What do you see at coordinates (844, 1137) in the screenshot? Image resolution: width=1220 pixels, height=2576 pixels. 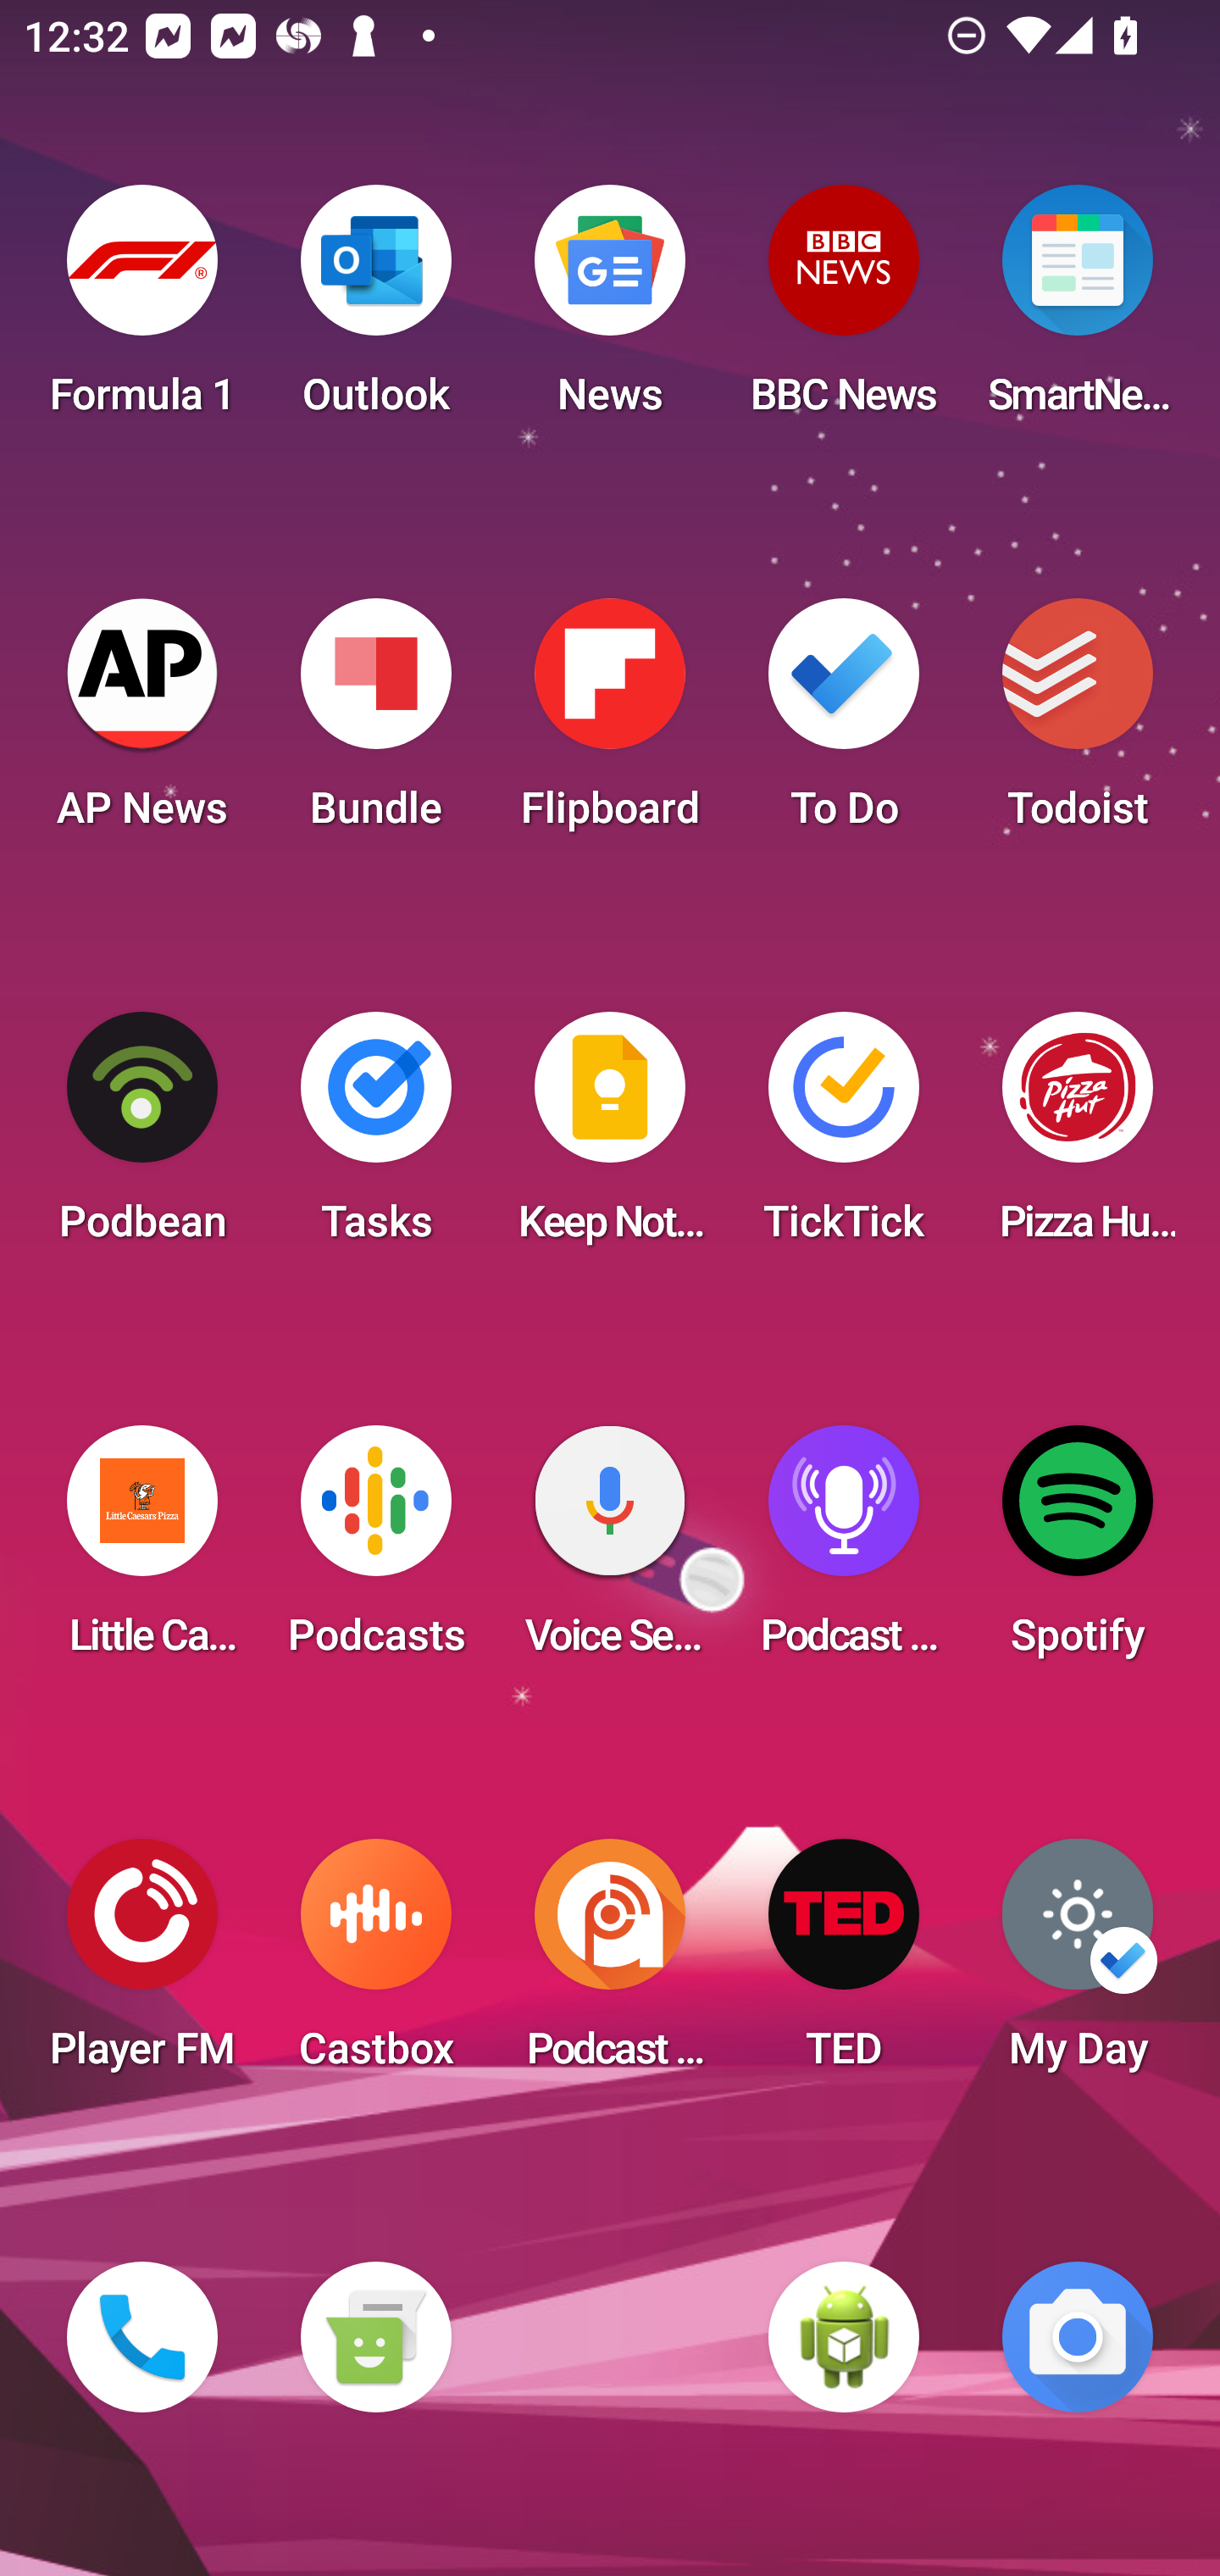 I see `TickTick` at bounding box center [844, 1137].